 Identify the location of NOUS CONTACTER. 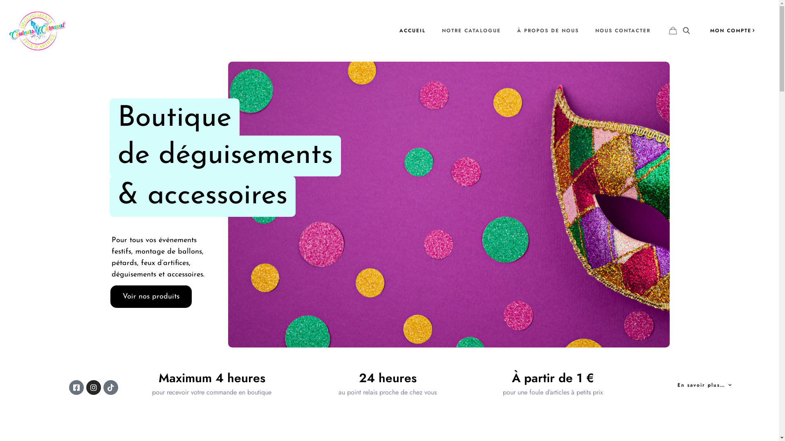
(623, 31).